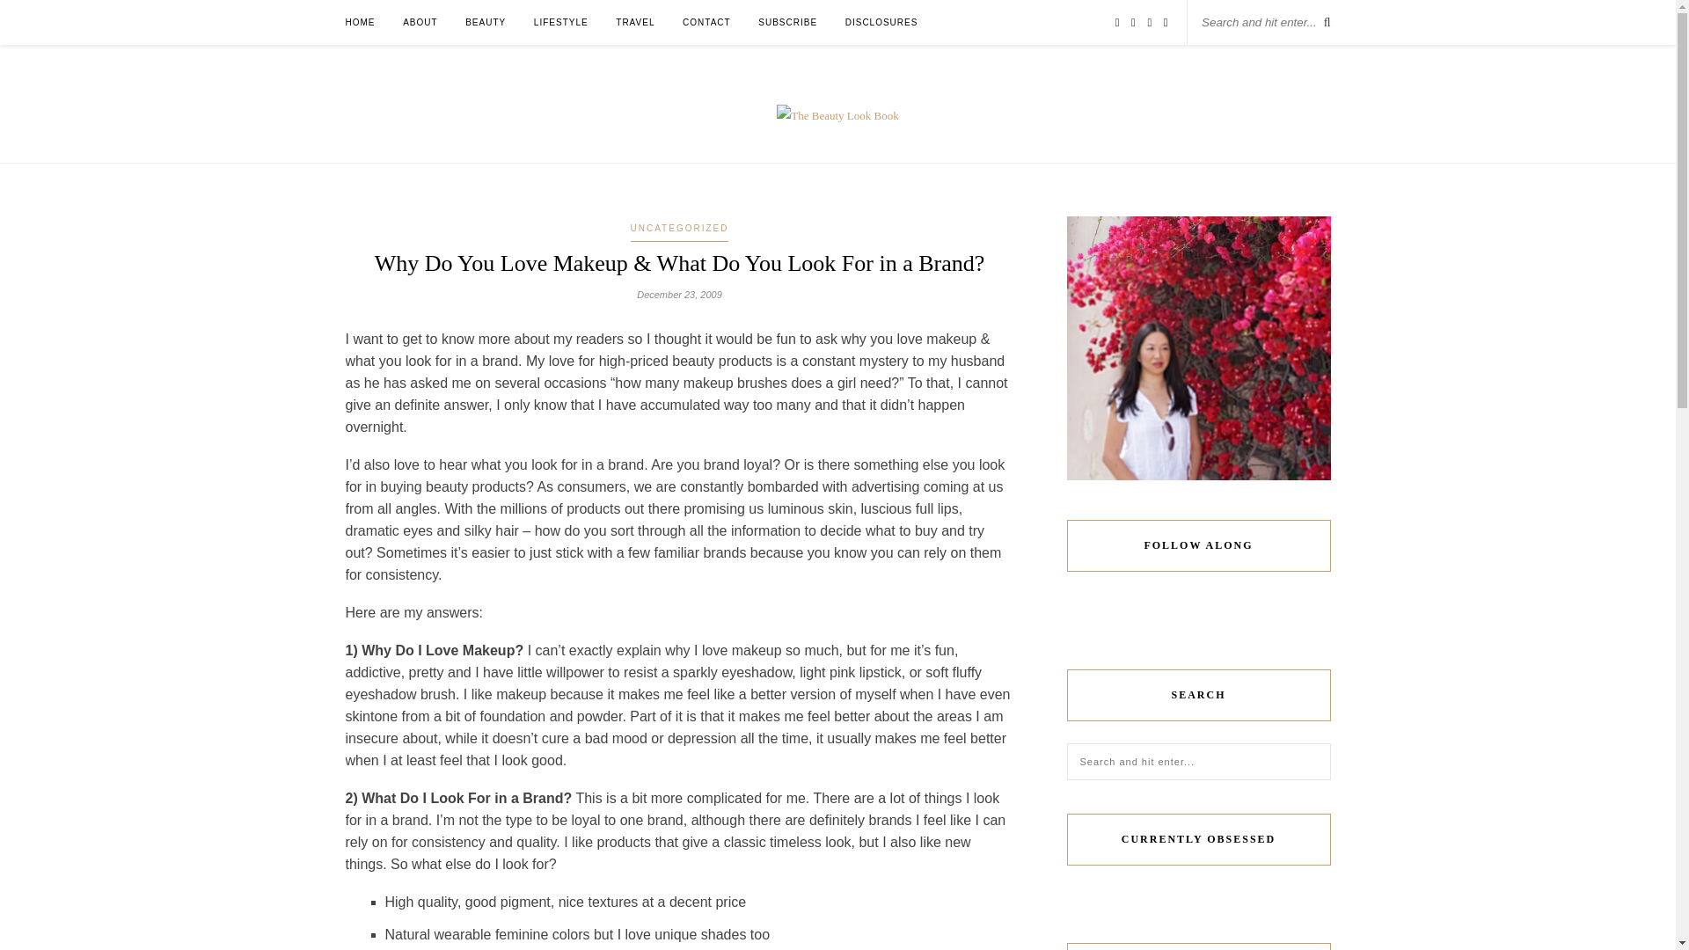 The image size is (1689, 950). Describe the element at coordinates (788, 22) in the screenshot. I see `SUBSCRIBE` at that location.